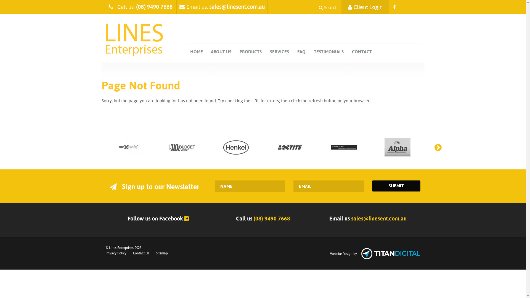  What do you see at coordinates (365, 7) in the screenshot?
I see `Client Login` at bounding box center [365, 7].